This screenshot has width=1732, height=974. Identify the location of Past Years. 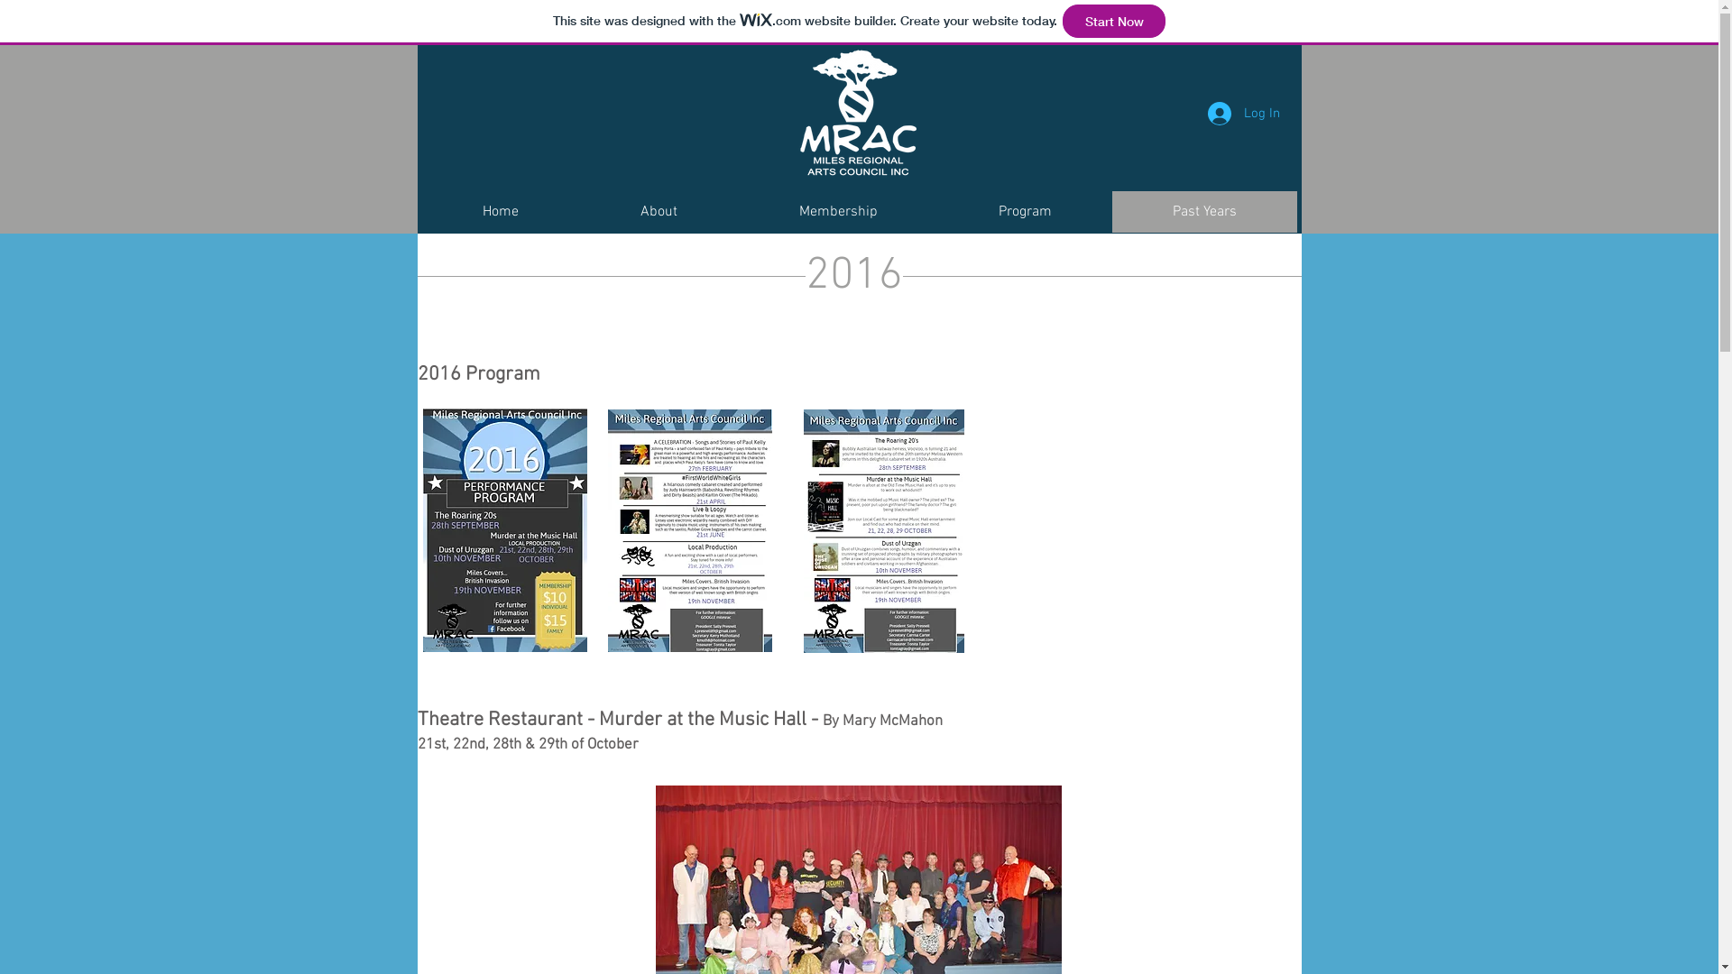
(1203, 212).